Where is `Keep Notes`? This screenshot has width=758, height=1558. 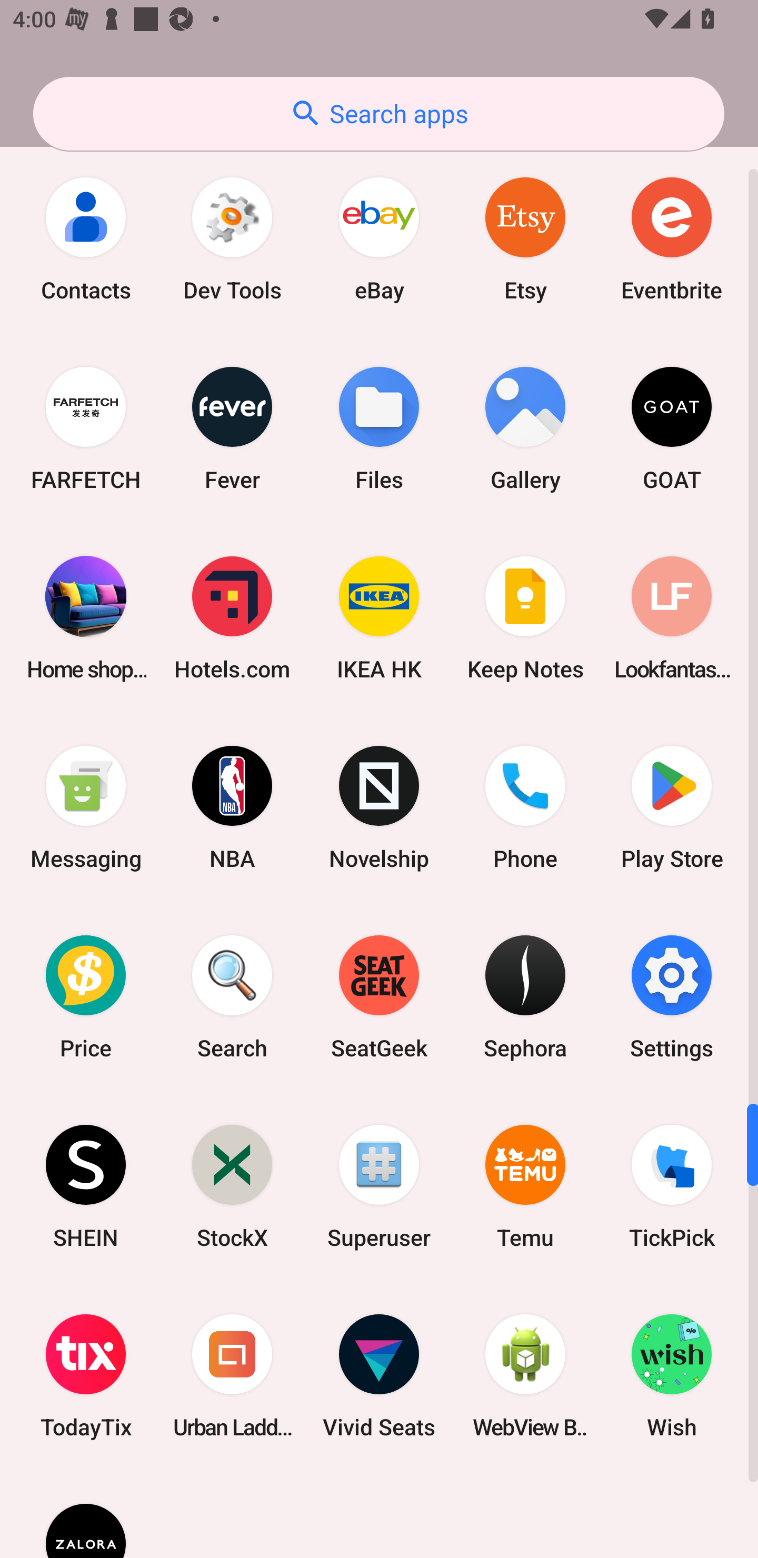
Keep Notes is located at coordinates (525, 617).